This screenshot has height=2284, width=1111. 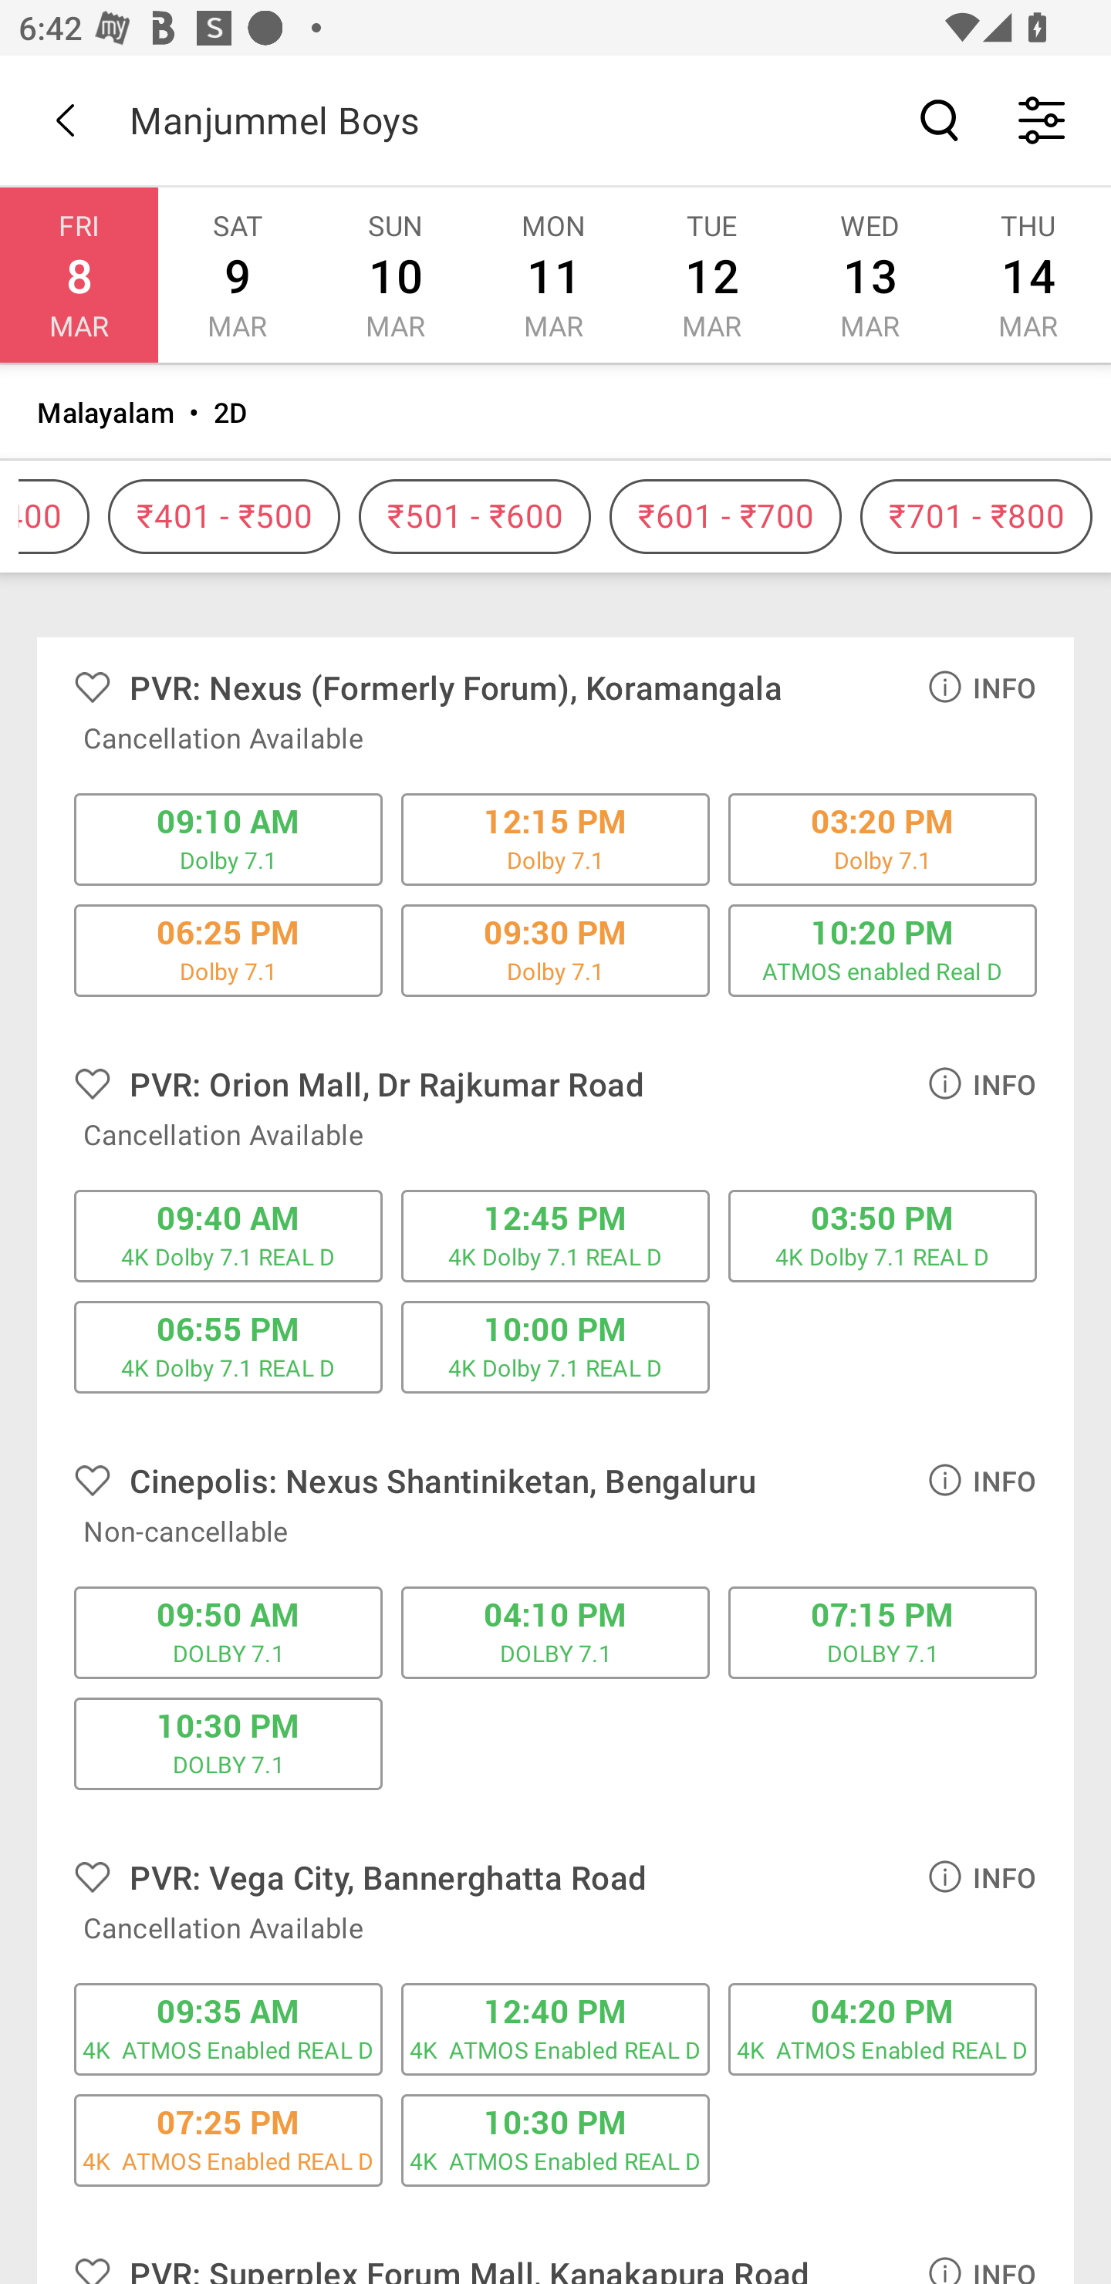 I want to click on INFO, so click(x=981, y=687).